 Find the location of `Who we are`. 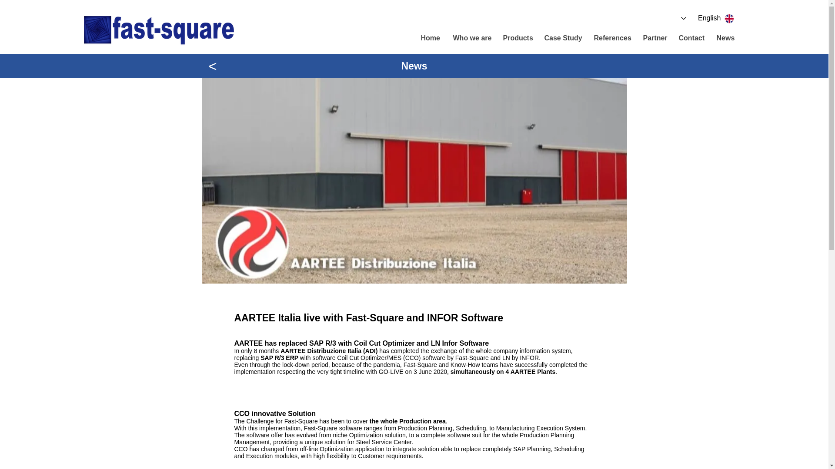

Who we are is located at coordinates (471, 38).